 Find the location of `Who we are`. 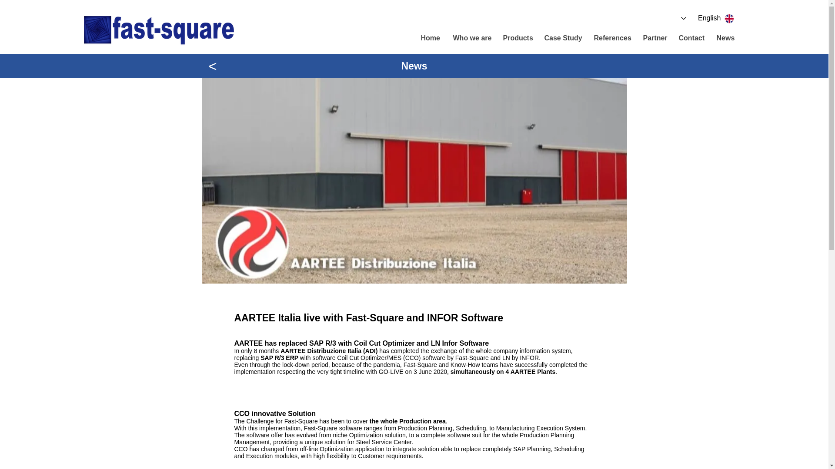

Who we are is located at coordinates (471, 38).